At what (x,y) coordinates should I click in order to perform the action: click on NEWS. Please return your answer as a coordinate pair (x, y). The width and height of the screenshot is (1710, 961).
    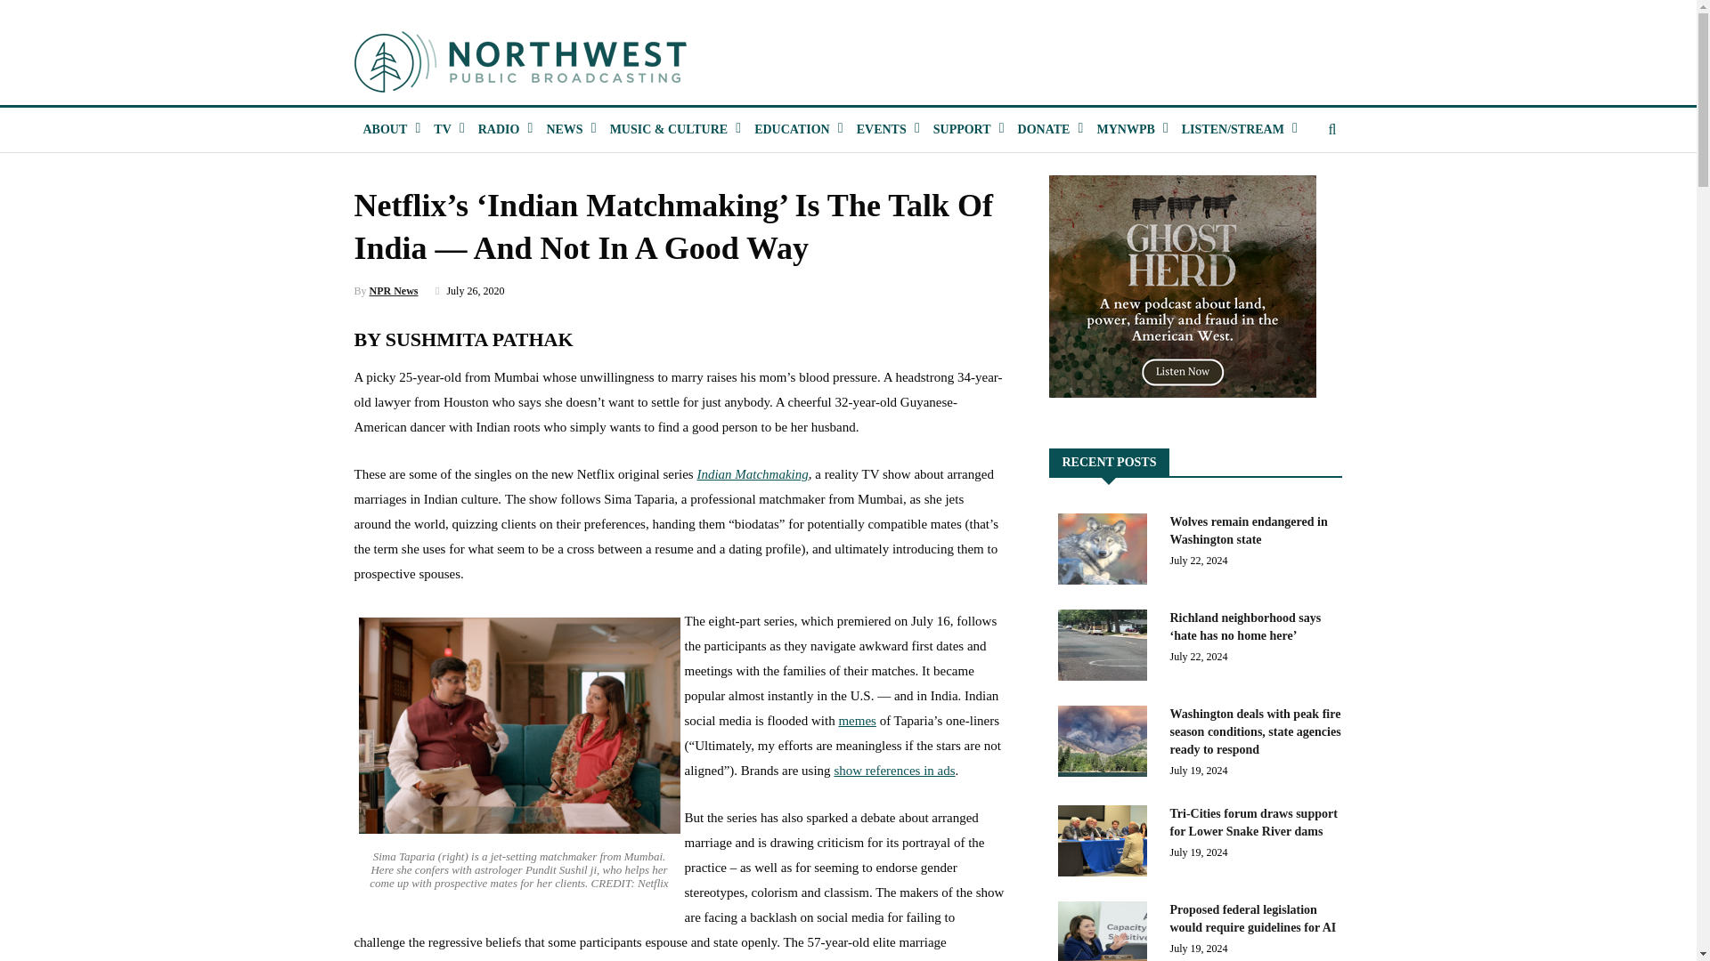
    Looking at the image, I should click on (563, 129).